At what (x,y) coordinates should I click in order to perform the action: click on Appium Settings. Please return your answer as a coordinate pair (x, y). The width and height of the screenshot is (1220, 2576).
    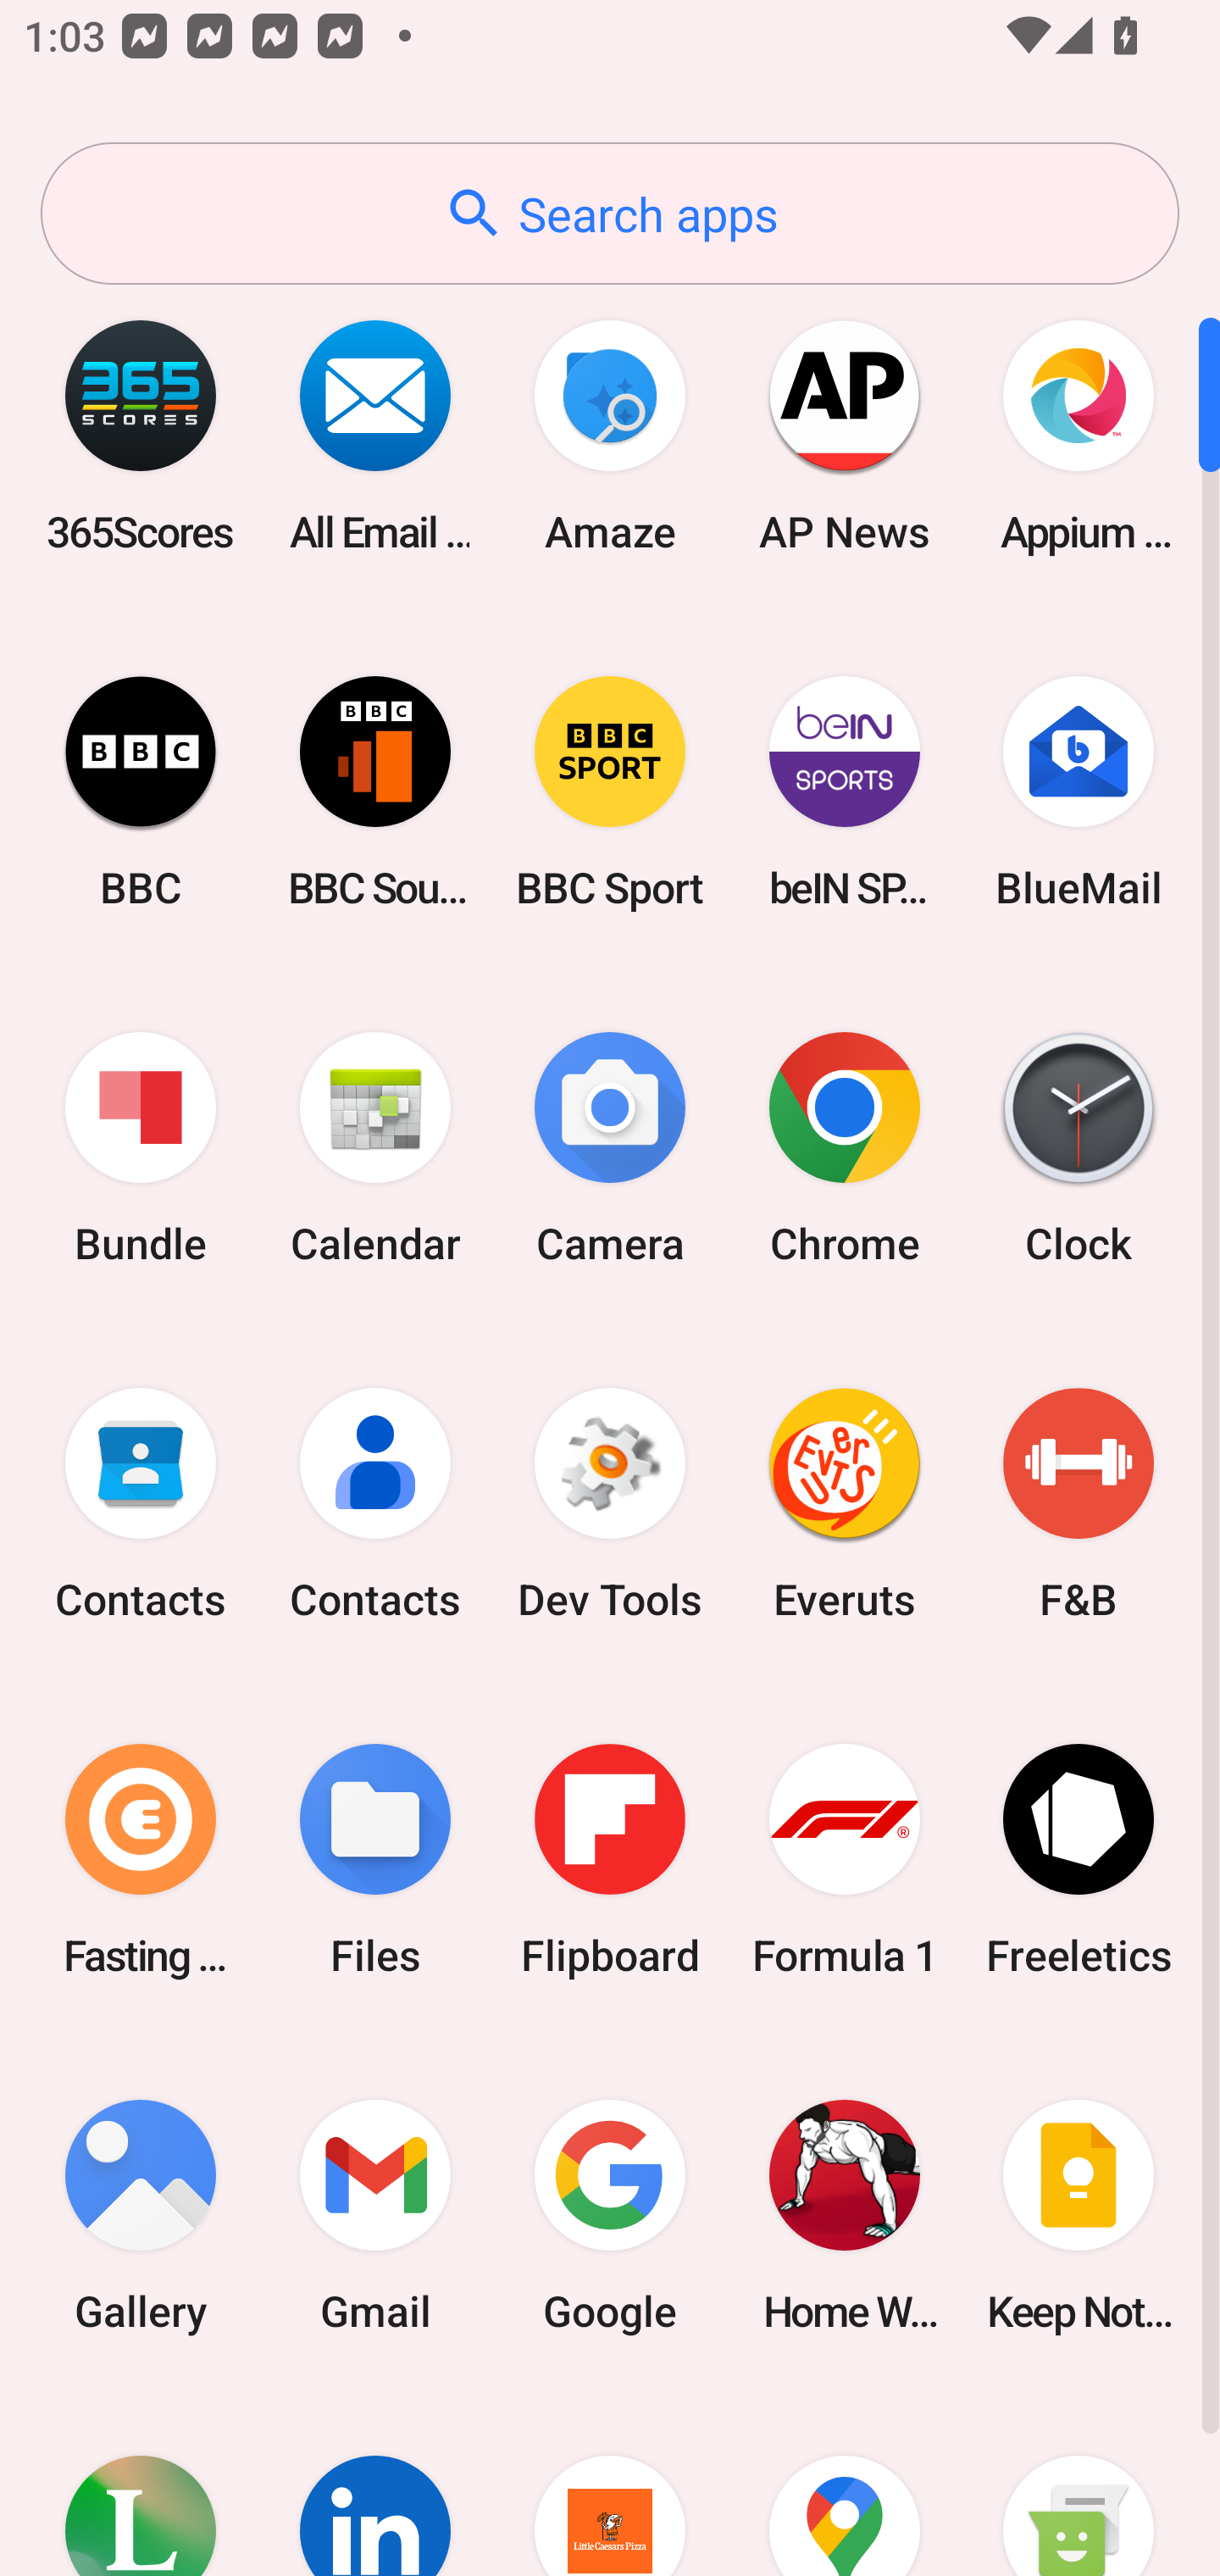
    Looking at the image, I should click on (1079, 436).